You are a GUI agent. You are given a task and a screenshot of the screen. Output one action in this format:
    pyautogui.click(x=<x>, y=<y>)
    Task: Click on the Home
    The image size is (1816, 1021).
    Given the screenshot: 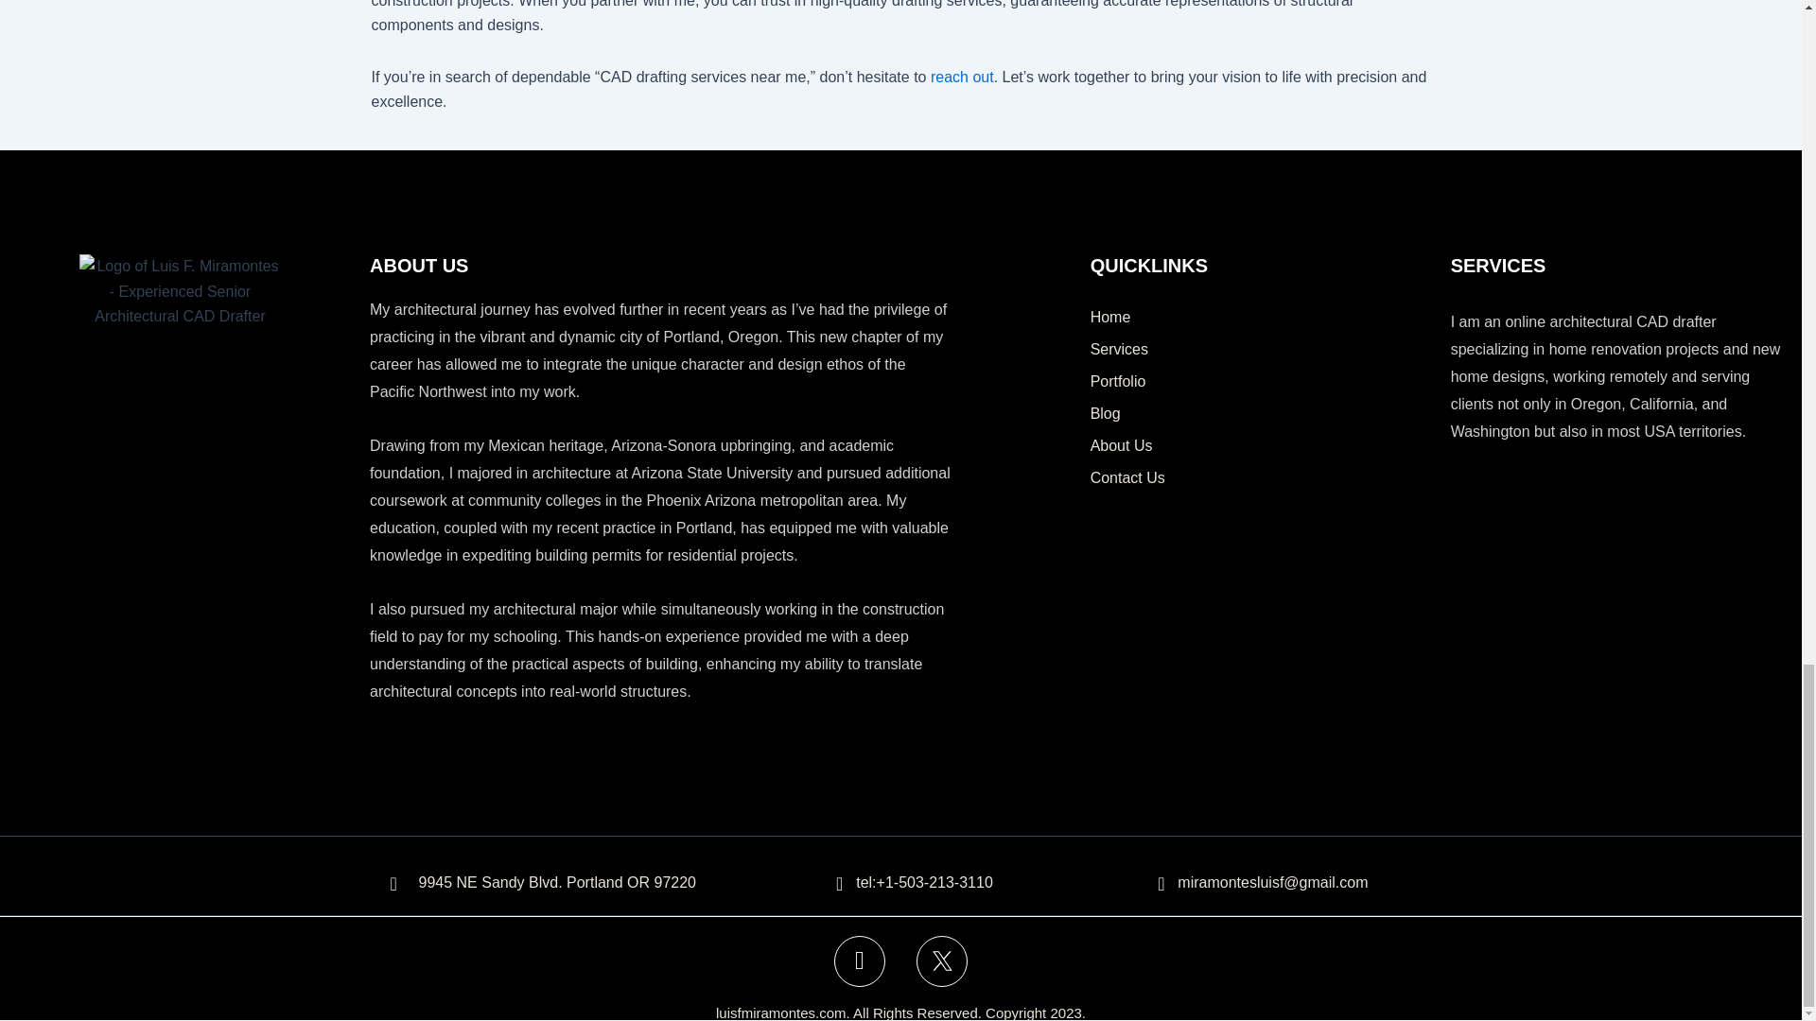 What is the action you would take?
    pyautogui.click(x=1262, y=318)
    